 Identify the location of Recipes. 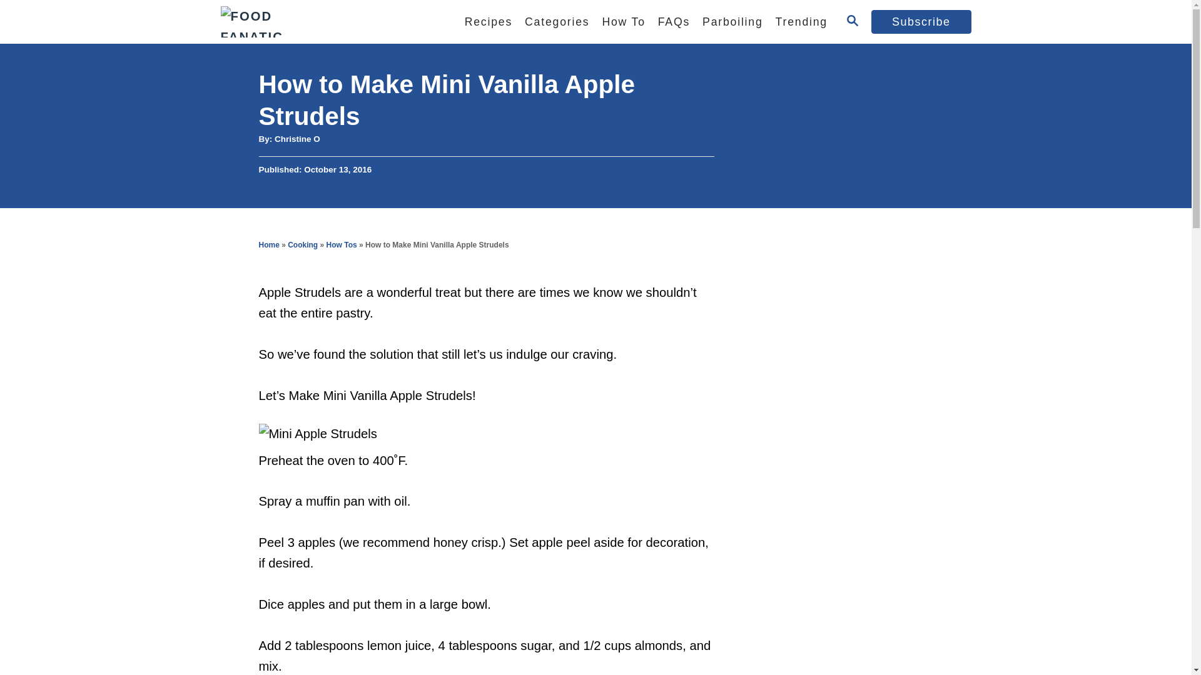
(489, 22).